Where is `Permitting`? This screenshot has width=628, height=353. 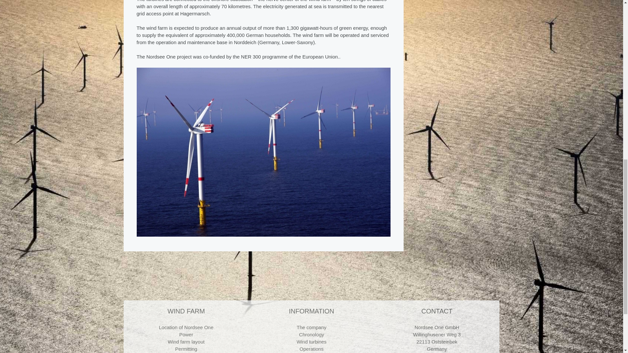 Permitting is located at coordinates (186, 349).